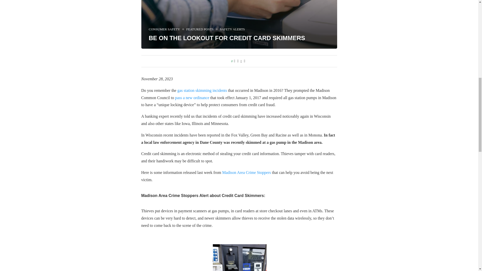 This screenshot has height=271, width=482. I want to click on pass a new ordinance, so click(192, 98).